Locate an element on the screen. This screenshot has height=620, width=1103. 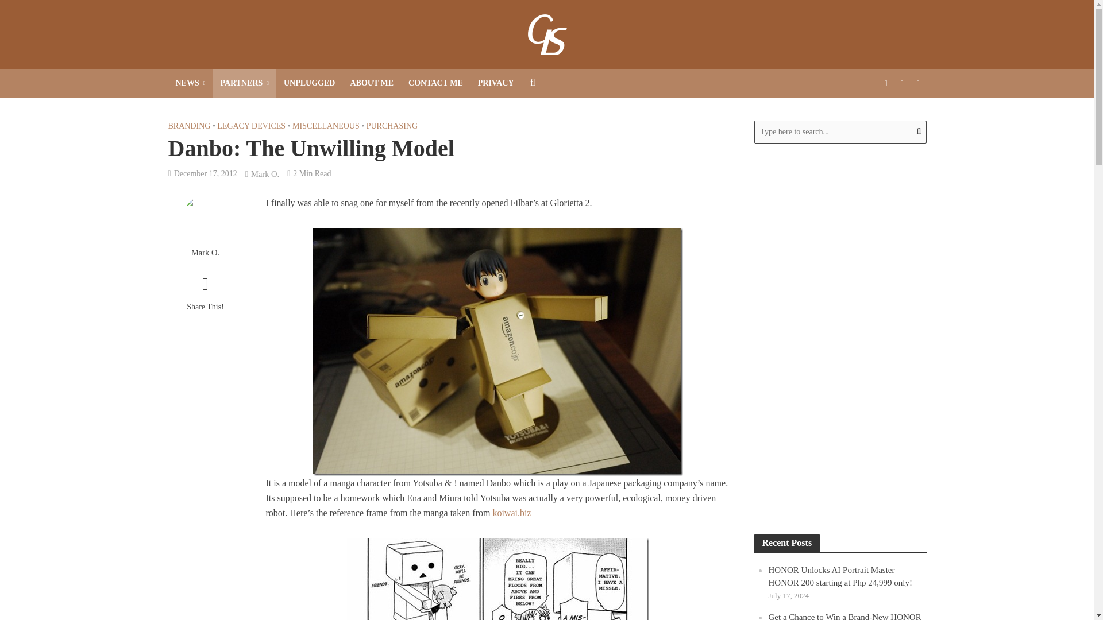
UNPLUGGED is located at coordinates (309, 83).